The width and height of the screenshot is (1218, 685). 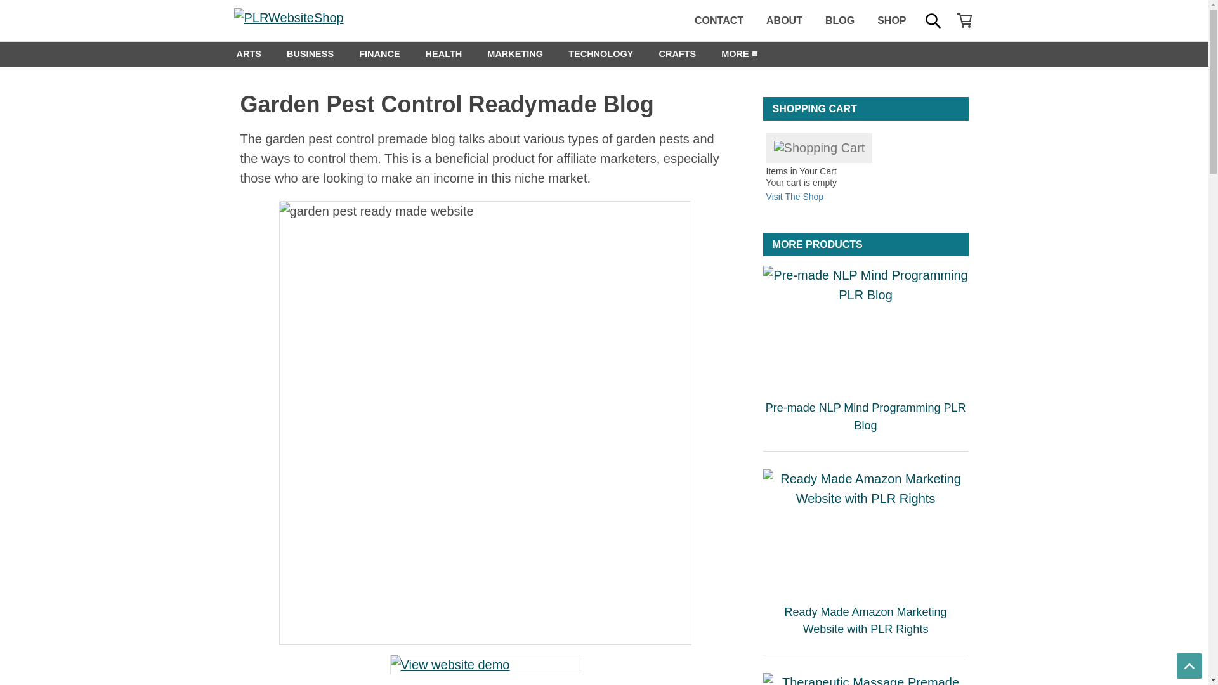 What do you see at coordinates (735, 53) in the screenshot?
I see `MORE` at bounding box center [735, 53].